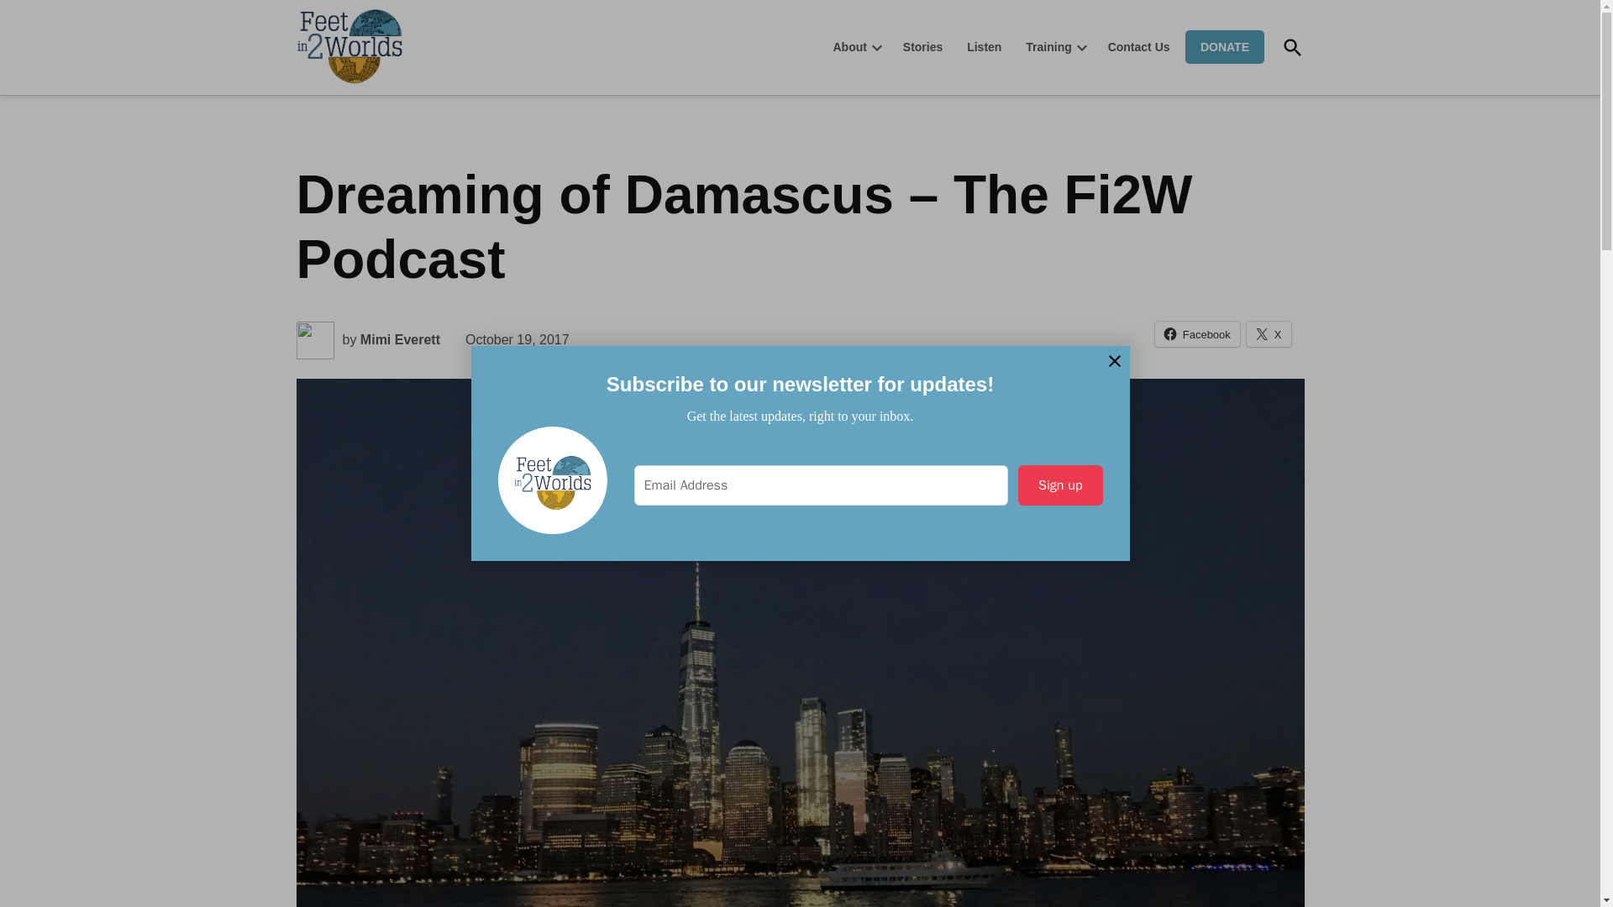 Image resolution: width=1613 pixels, height=907 pixels. I want to click on Training, so click(1043, 47).